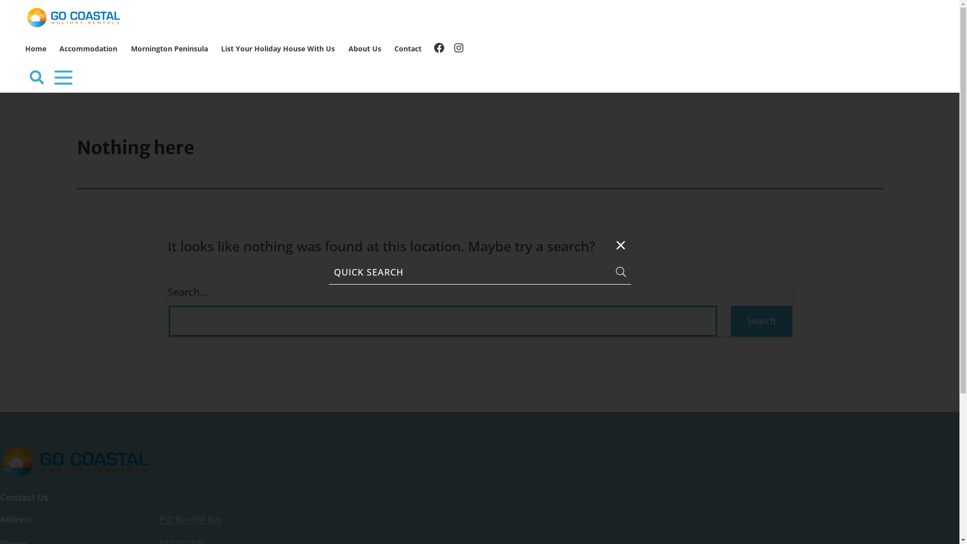  I want to click on Search, so click(761, 321).